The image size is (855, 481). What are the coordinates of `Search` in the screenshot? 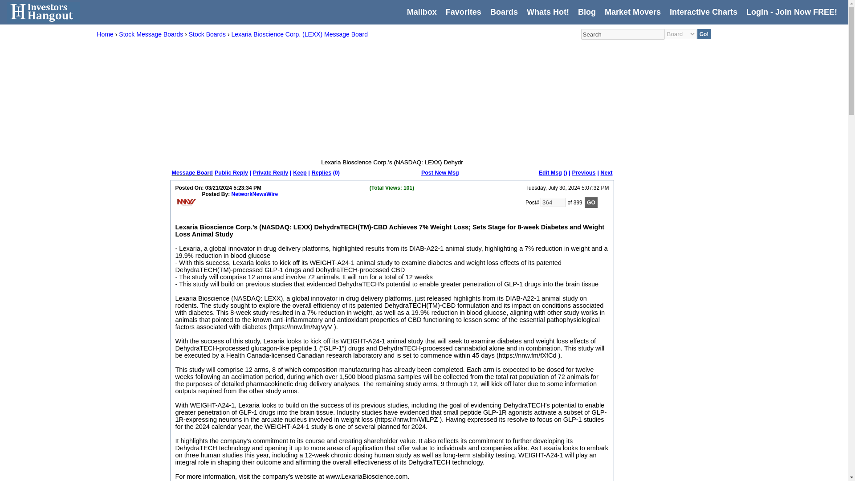 It's located at (622, 34).